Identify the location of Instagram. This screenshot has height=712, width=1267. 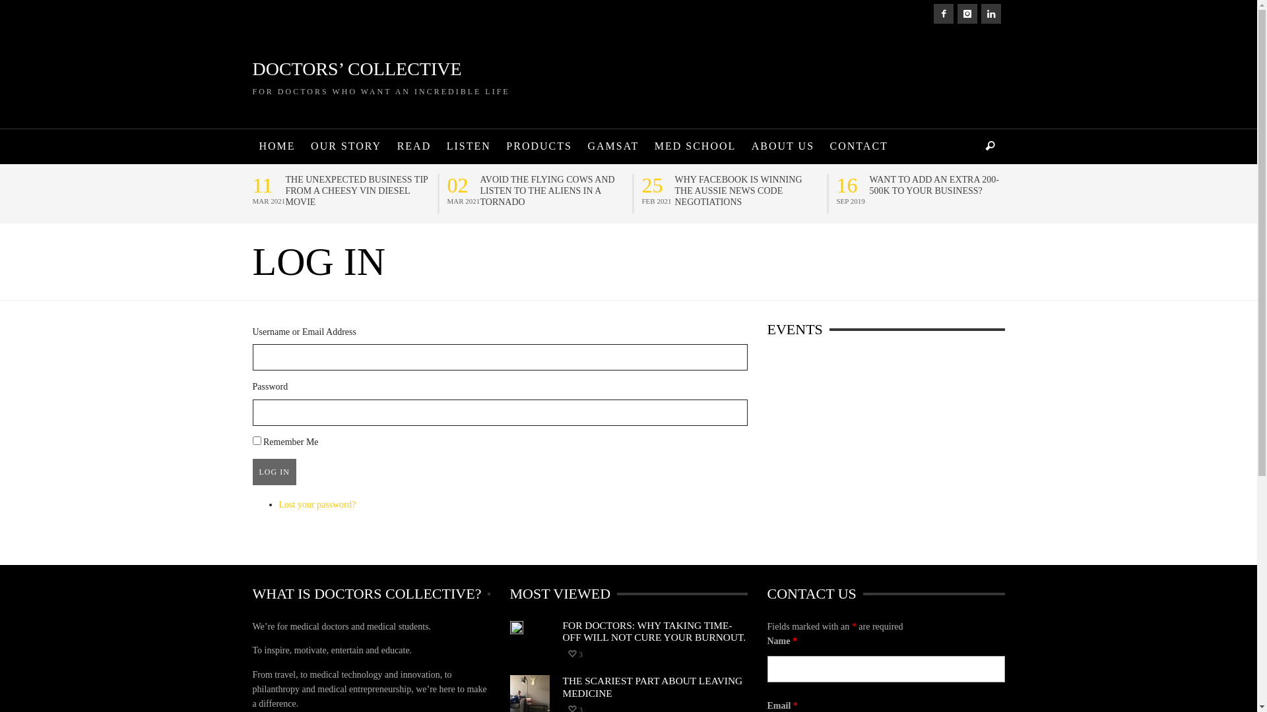
(967, 14).